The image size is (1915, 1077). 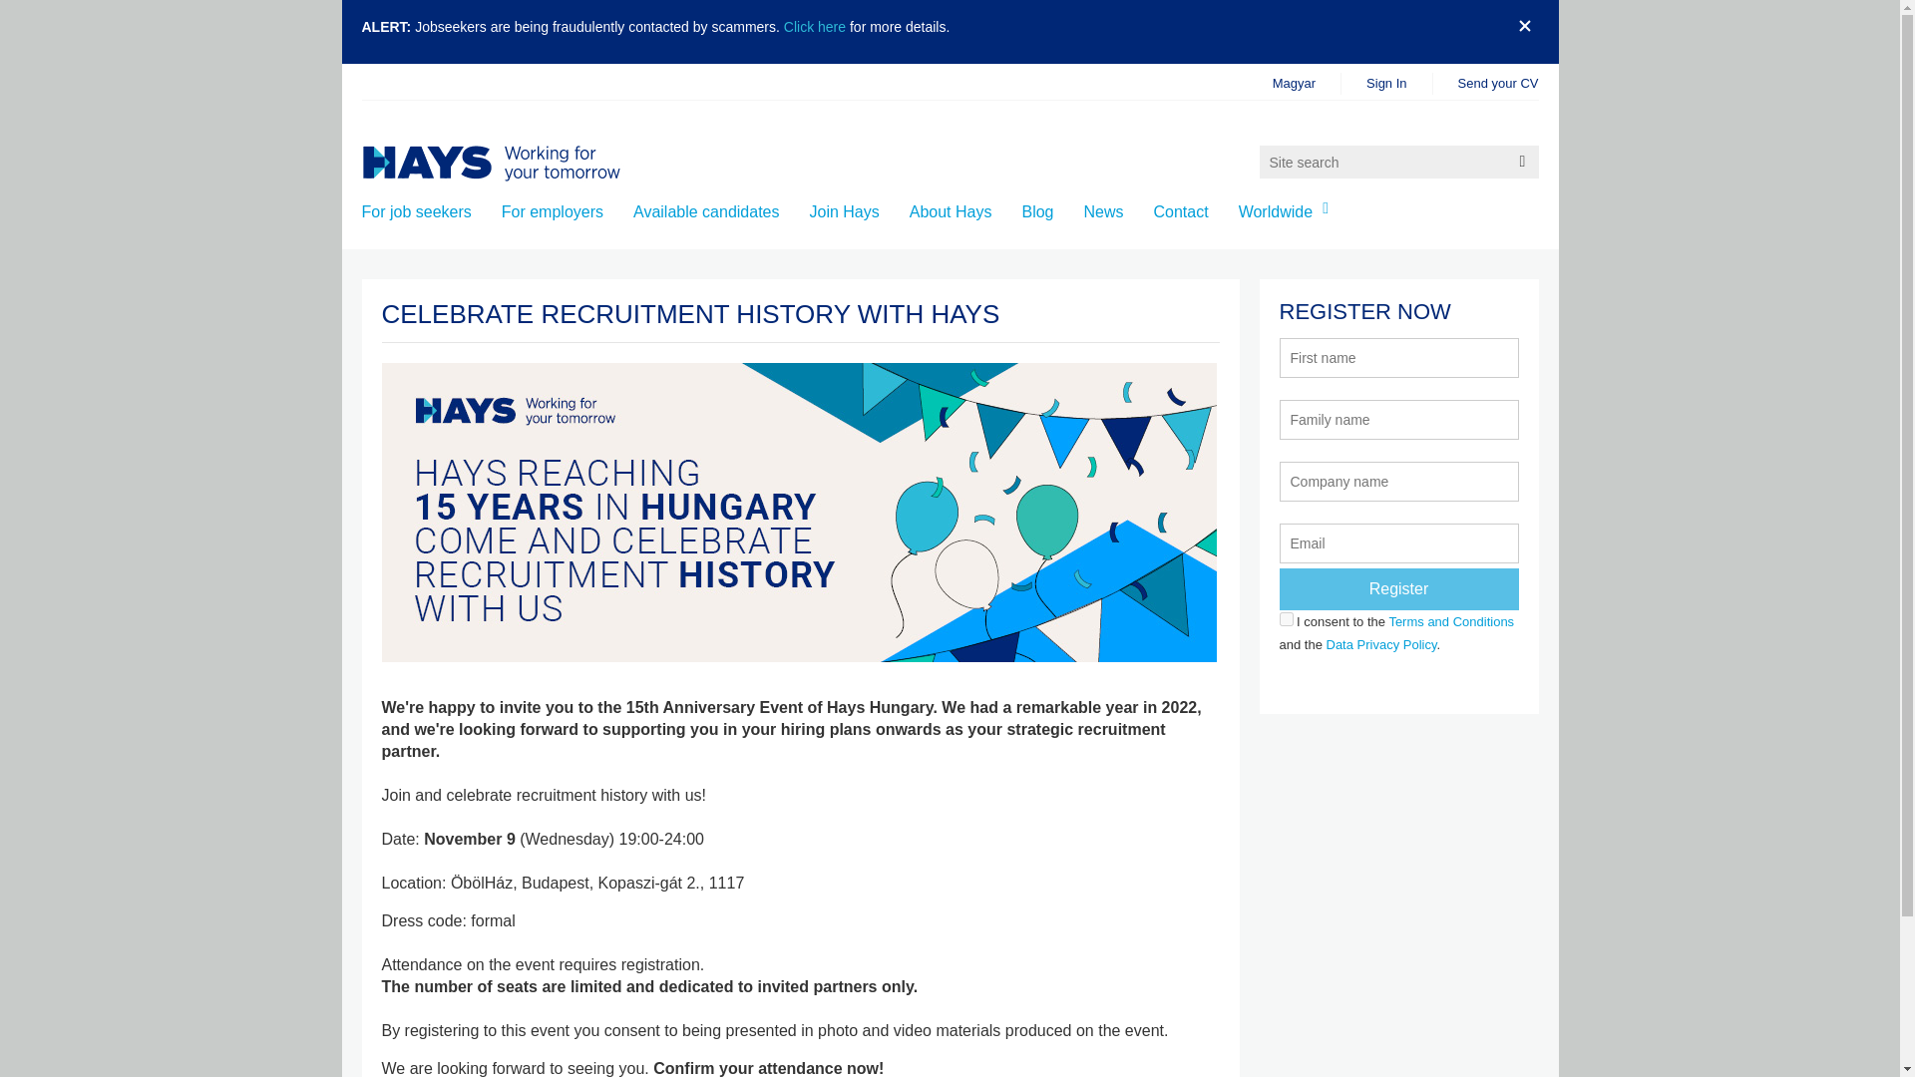 What do you see at coordinates (516, 164) in the screenshot?
I see `Go to Hays Hungary` at bounding box center [516, 164].